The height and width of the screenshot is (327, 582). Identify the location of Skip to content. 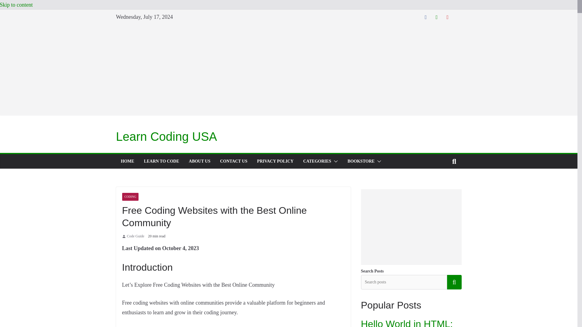
(16, 5).